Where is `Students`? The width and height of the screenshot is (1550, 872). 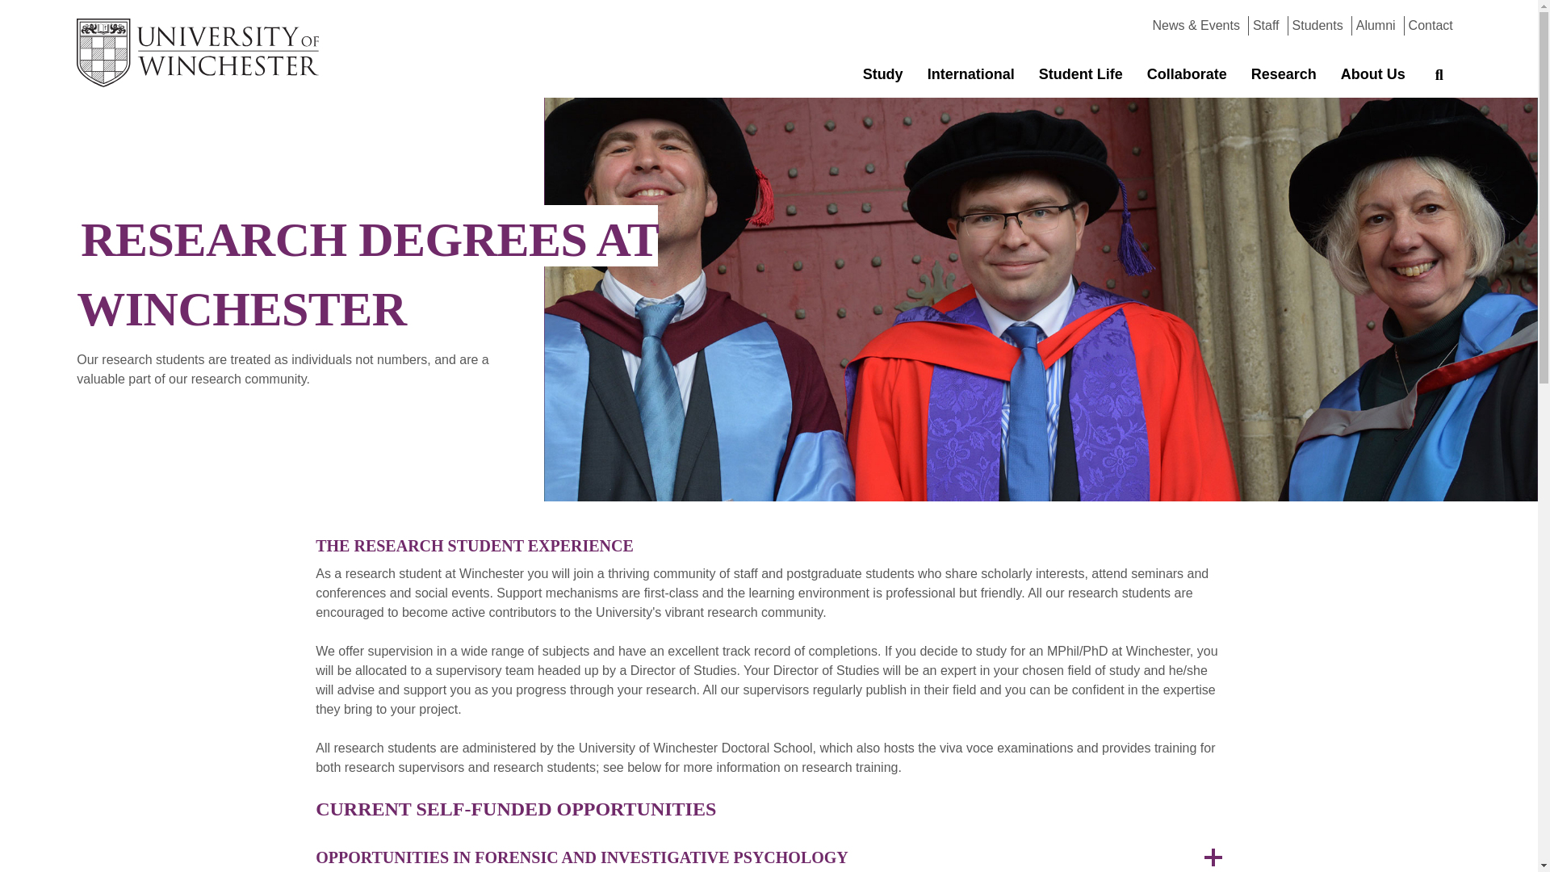 Students is located at coordinates (1317, 24).